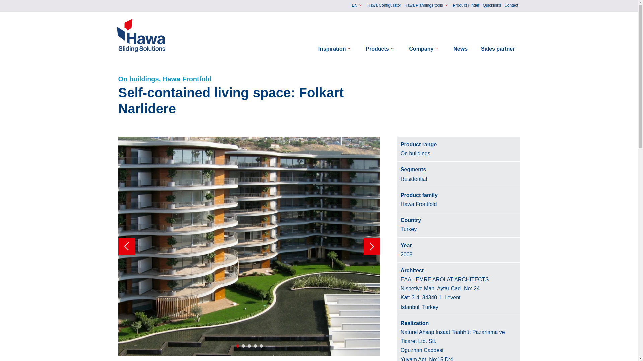 The image size is (643, 361). Describe the element at coordinates (384, 6) in the screenshot. I see `Hawa Configurator` at that location.